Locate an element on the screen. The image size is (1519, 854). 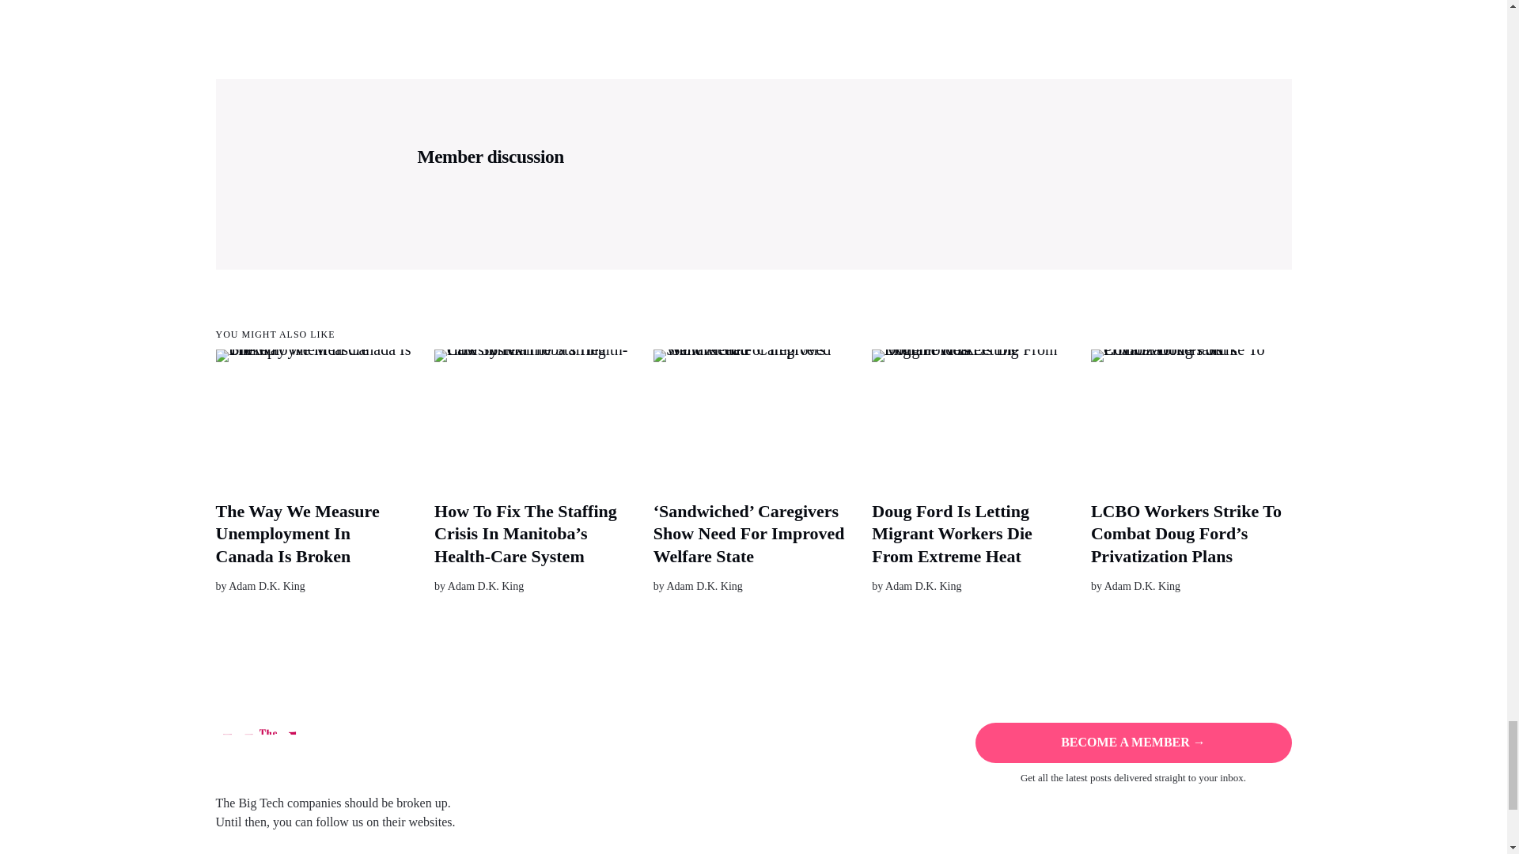
Adam D.K. King is located at coordinates (486, 587).